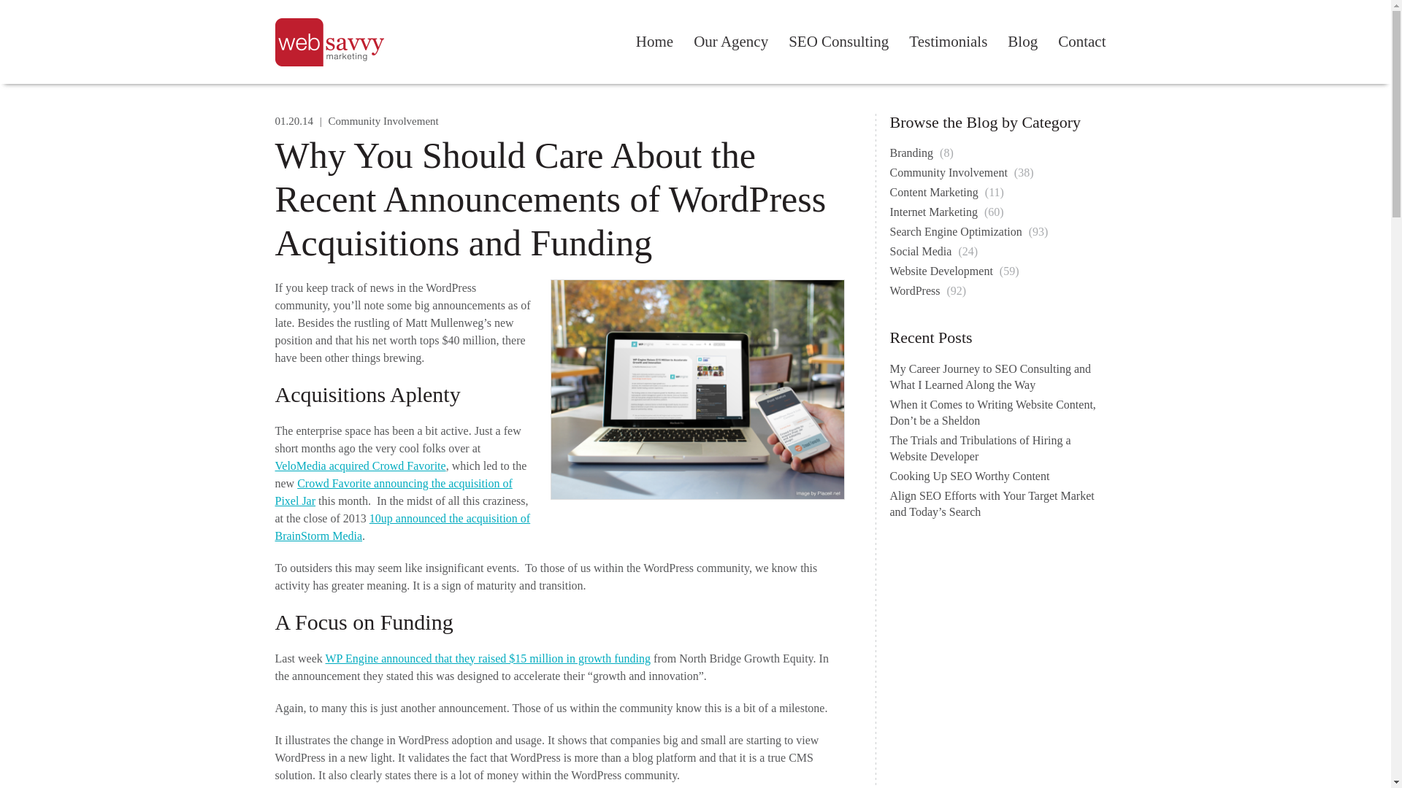 The width and height of the screenshot is (1402, 788). What do you see at coordinates (948, 42) in the screenshot?
I see `Testimonials` at bounding box center [948, 42].